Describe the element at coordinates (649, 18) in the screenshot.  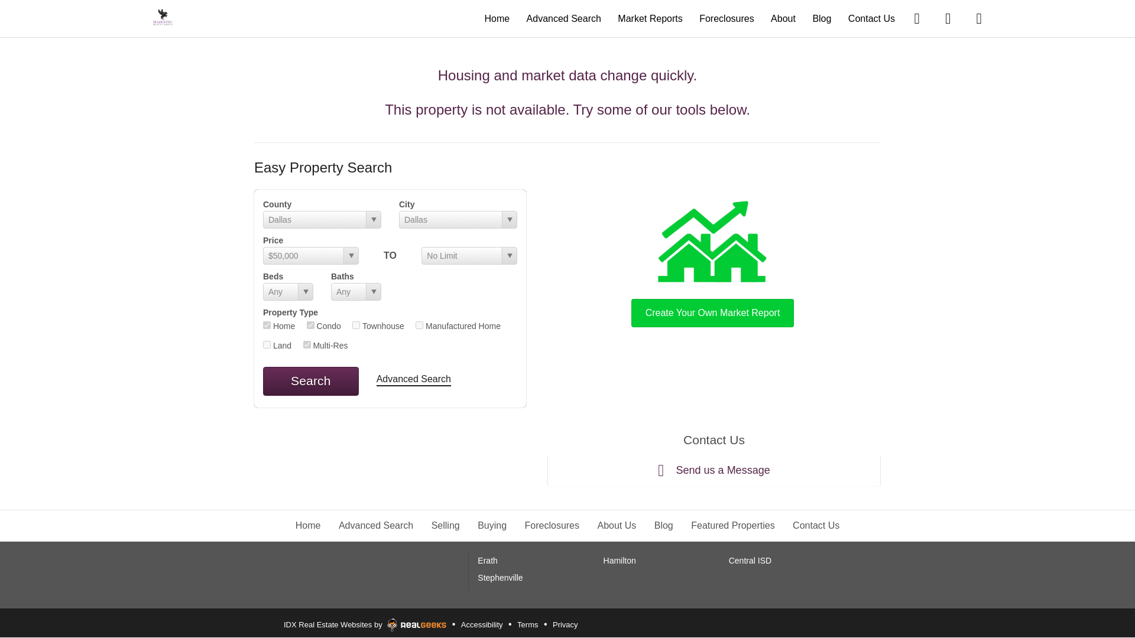
I see `Market Reports` at that location.